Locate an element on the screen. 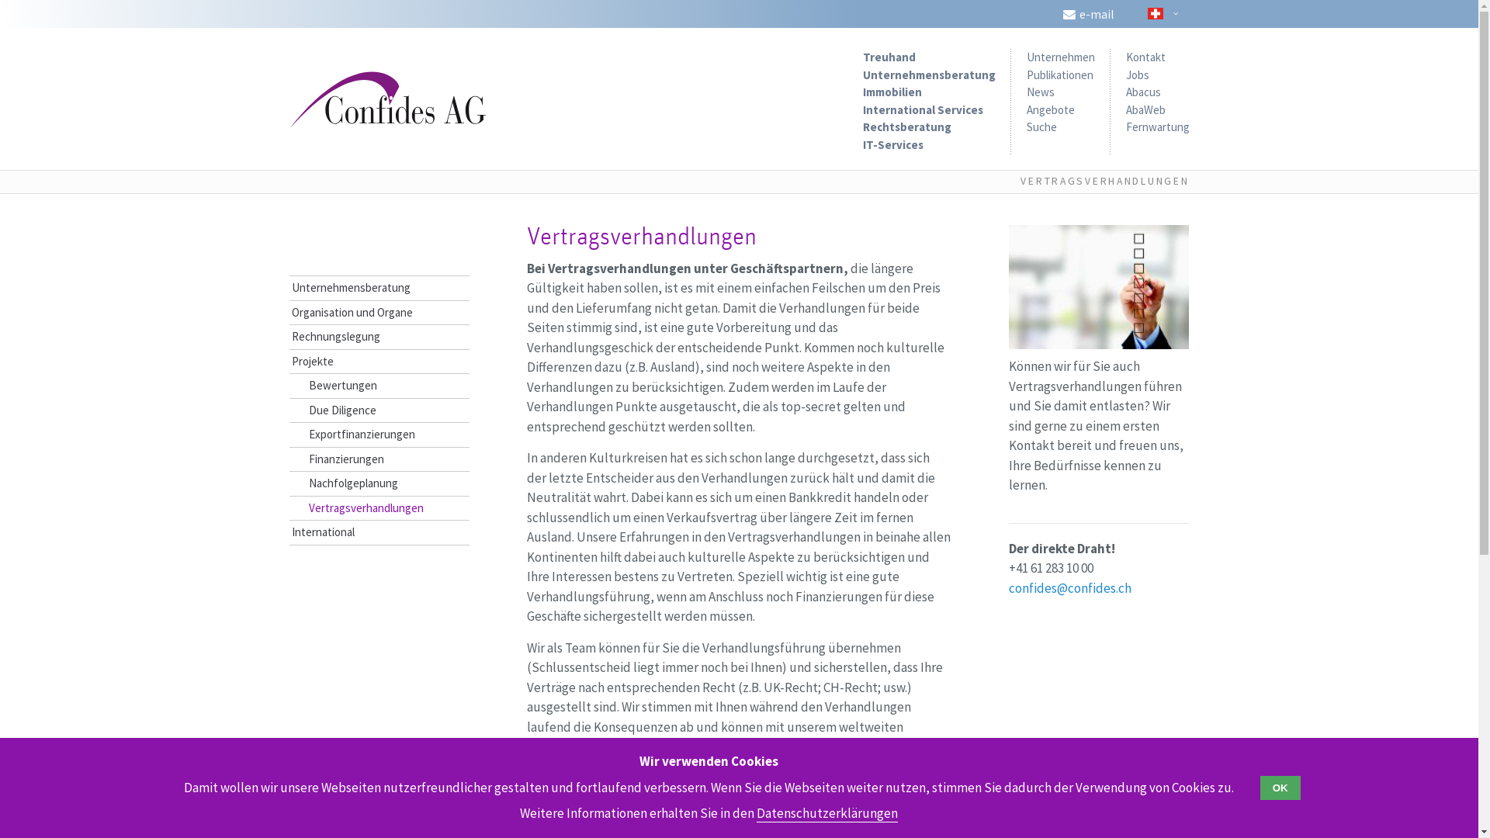 The image size is (1490, 838). Organisation und Organe is located at coordinates (379, 313).